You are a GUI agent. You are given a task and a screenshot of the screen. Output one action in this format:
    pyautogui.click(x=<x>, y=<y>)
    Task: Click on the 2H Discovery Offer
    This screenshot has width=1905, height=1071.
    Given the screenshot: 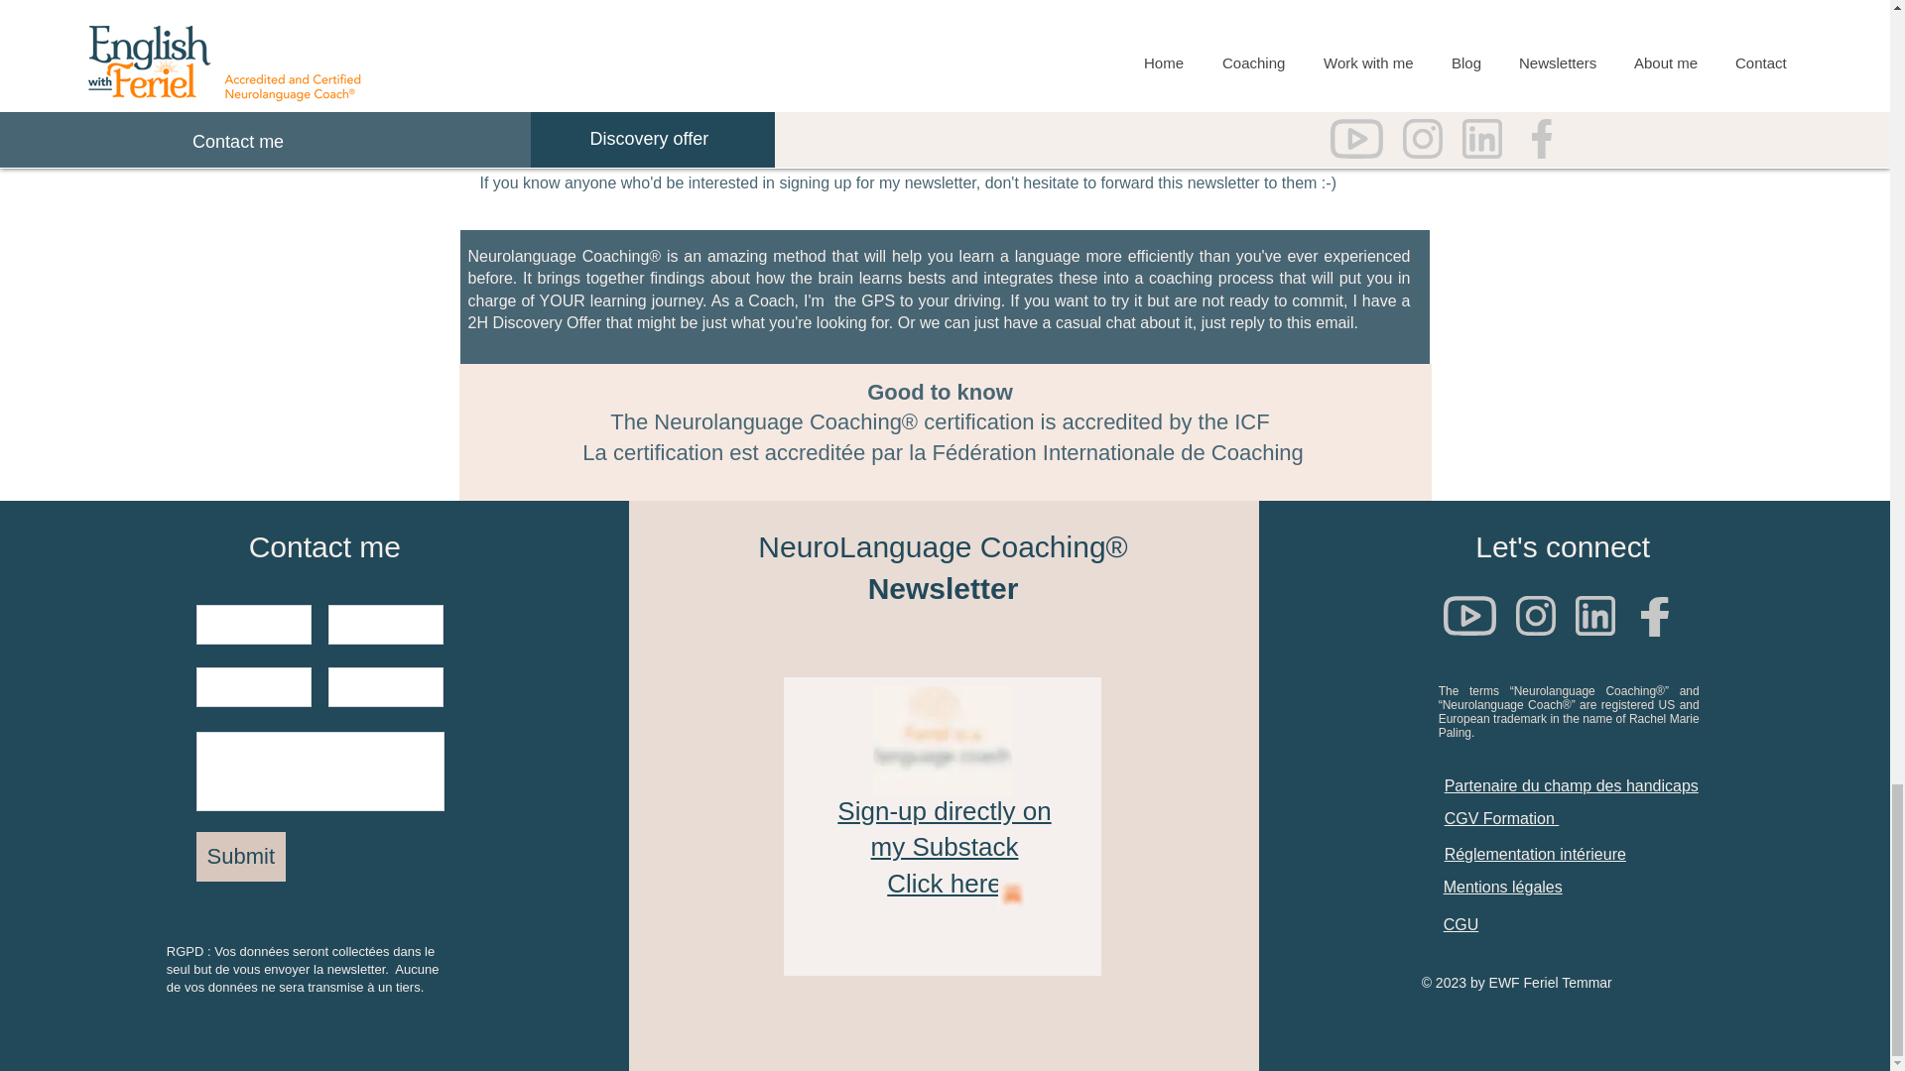 What is the action you would take?
    pyautogui.click(x=535, y=322)
    